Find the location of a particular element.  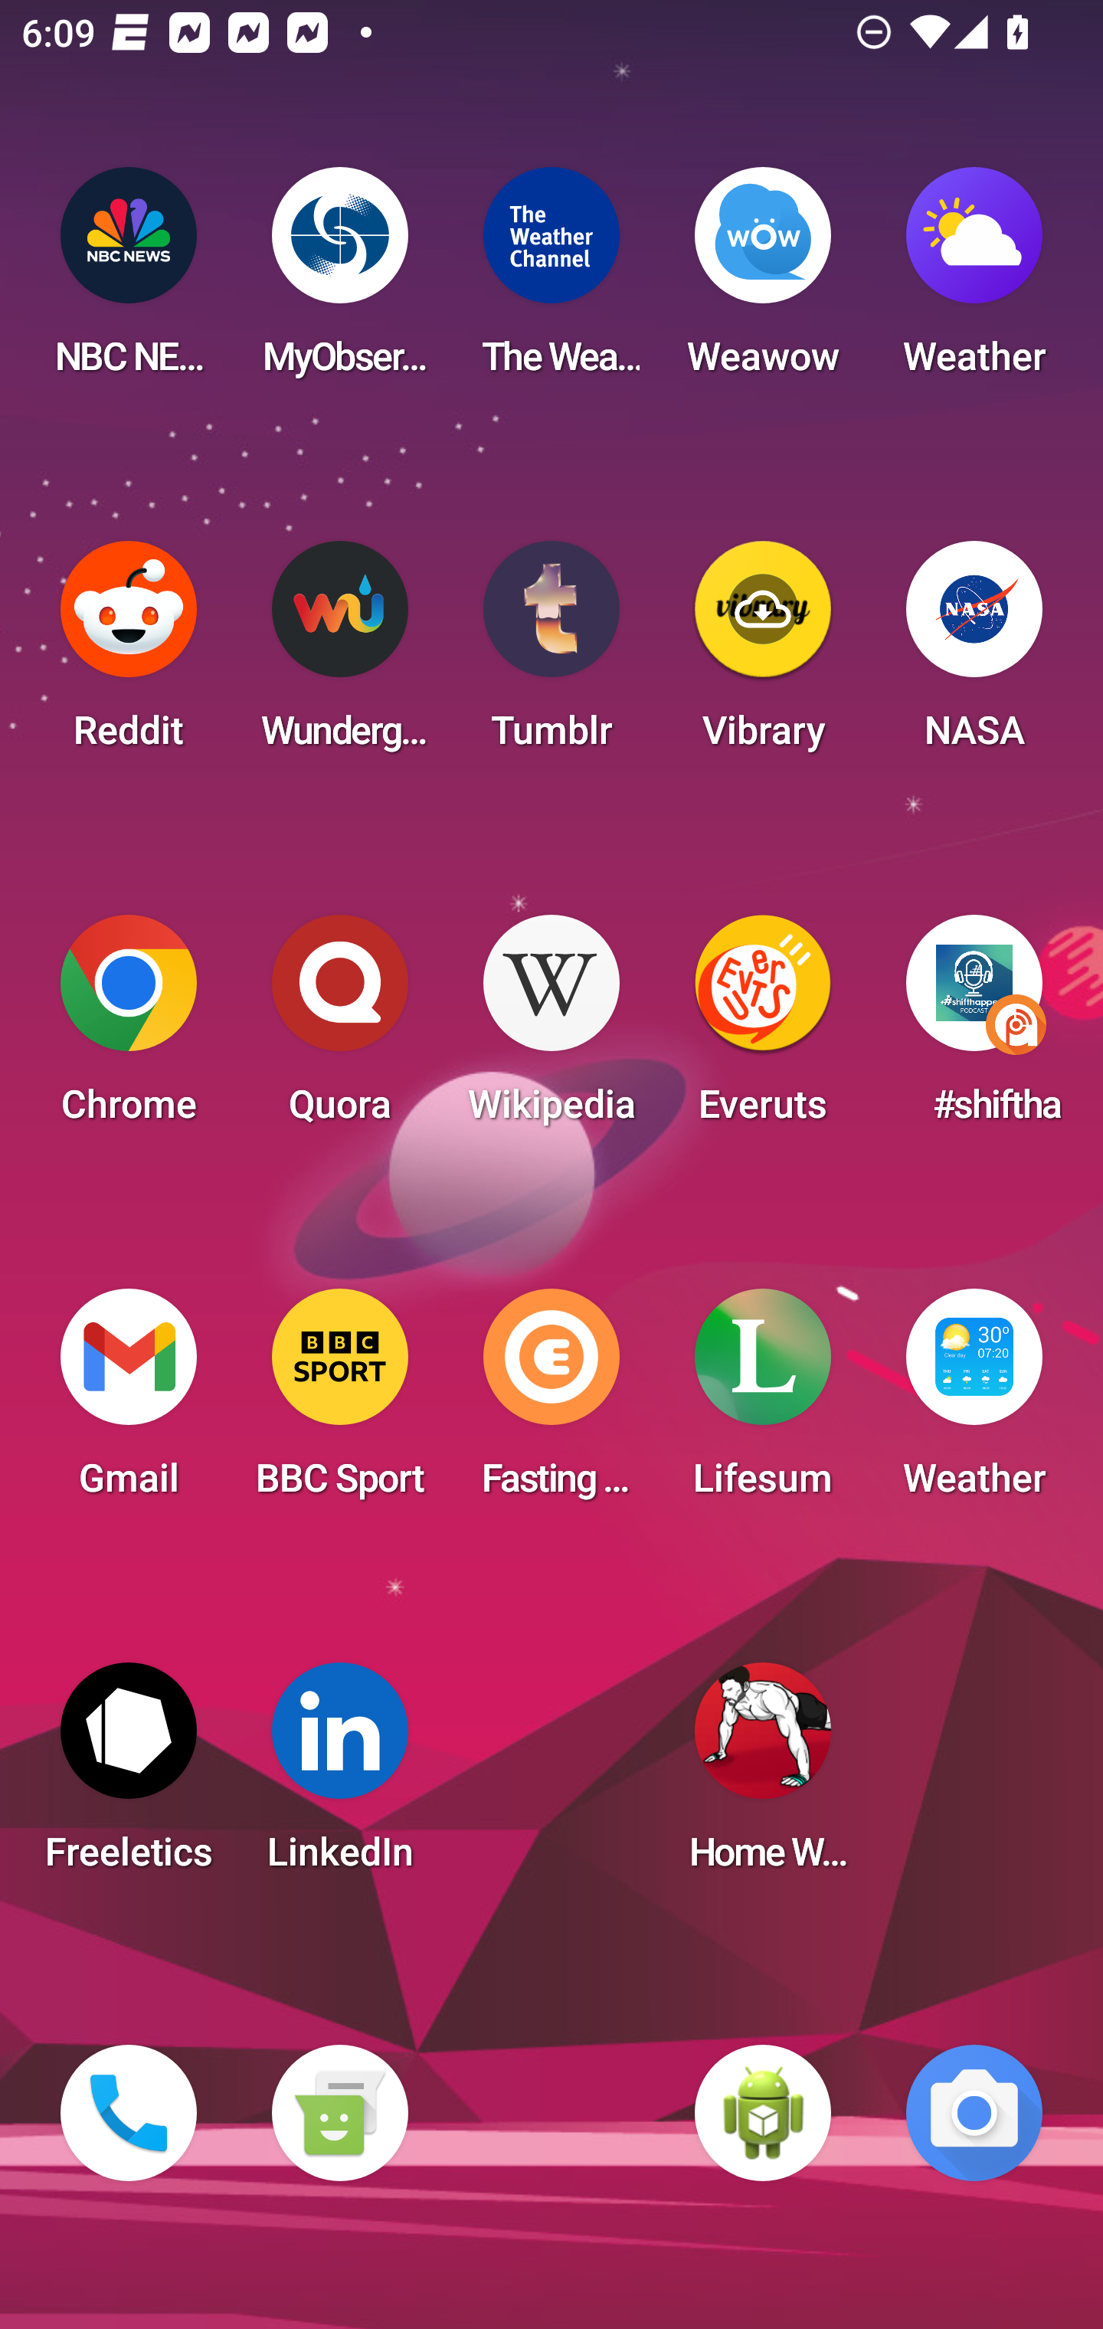

Camera is located at coordinates (974, 2113).